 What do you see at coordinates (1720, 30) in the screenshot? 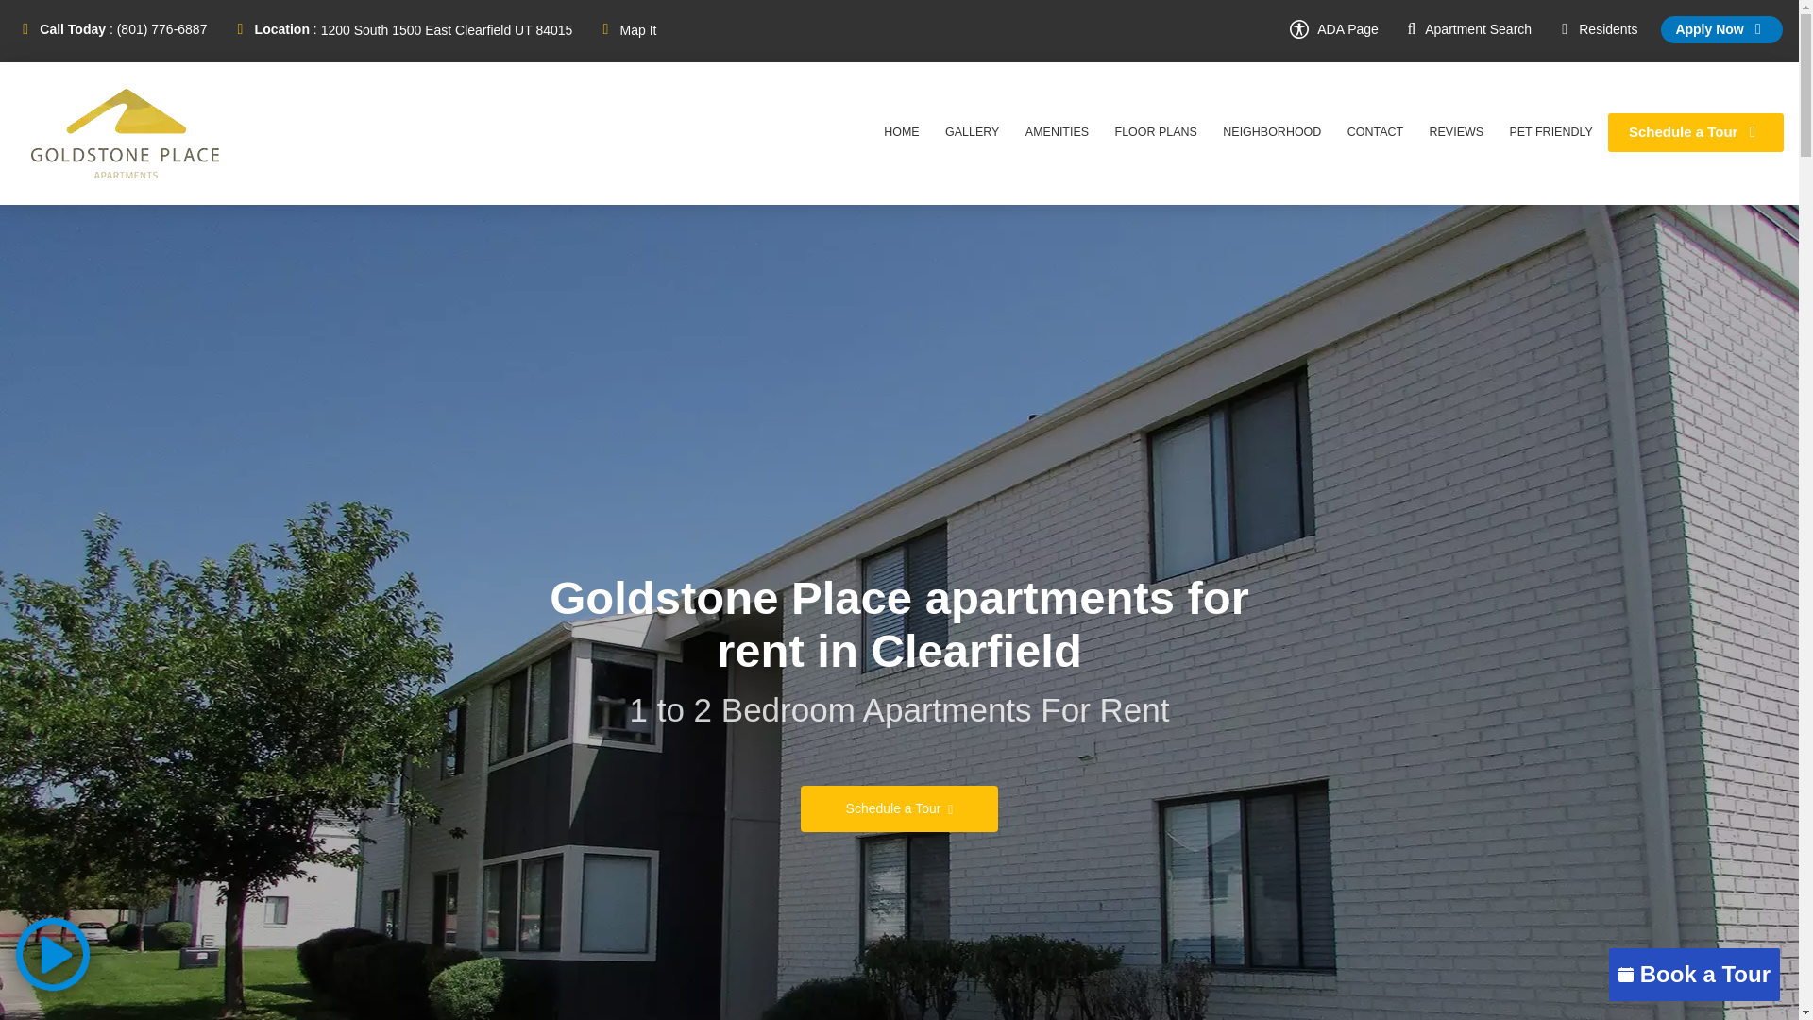
I see `Apply Now` at bounding box center [1720, 30].